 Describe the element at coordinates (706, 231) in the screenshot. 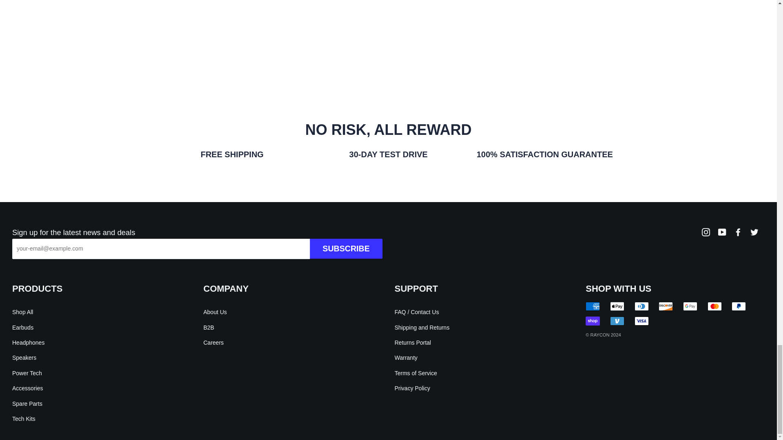

I see `Instagram` at that location.